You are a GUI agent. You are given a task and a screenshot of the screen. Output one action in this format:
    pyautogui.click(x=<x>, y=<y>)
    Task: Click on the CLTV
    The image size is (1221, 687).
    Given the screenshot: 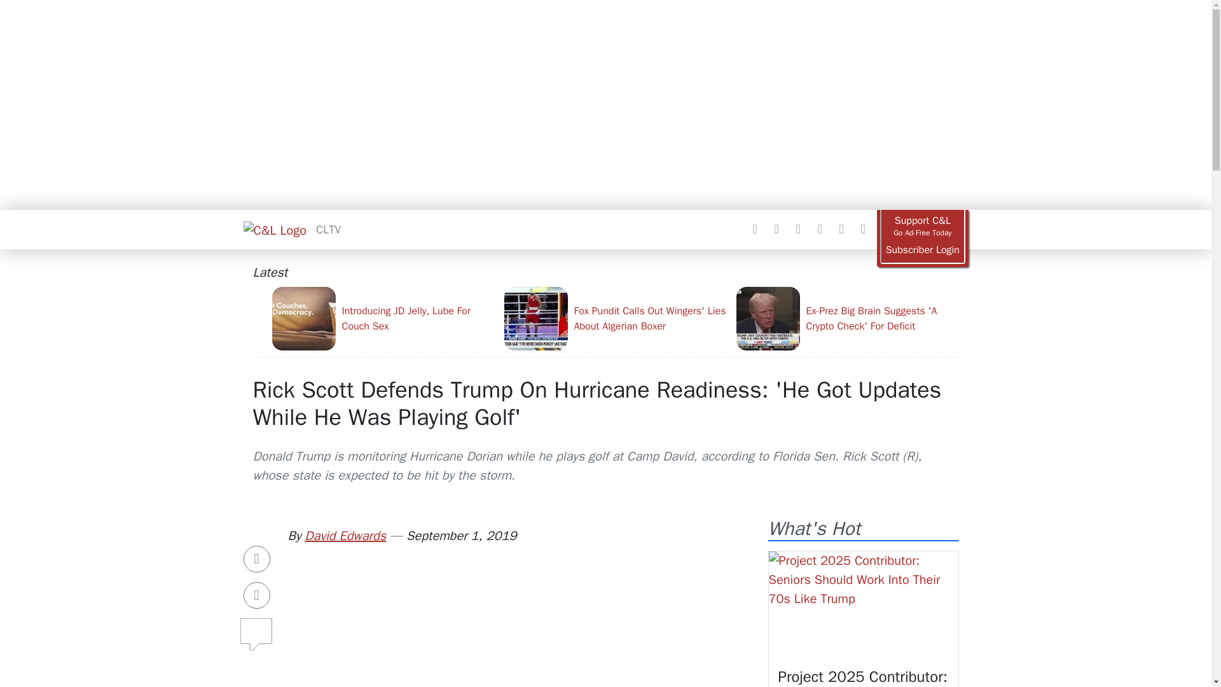 What is the action you would take?
    pyautogui.click(x=328, y=229)
    